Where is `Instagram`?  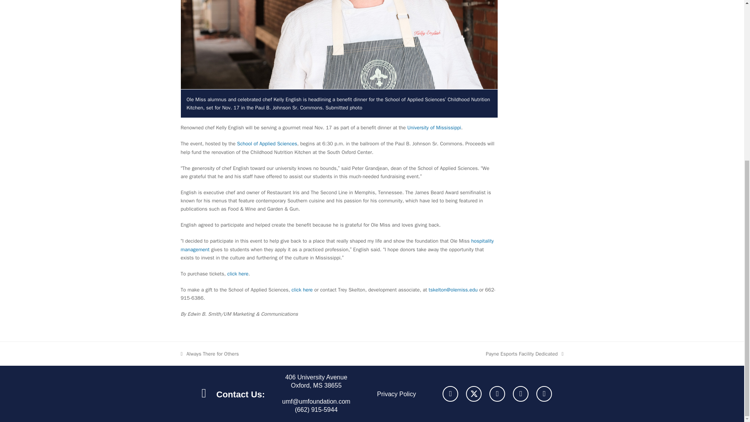 Instagram is located at coordinates (497, 394).